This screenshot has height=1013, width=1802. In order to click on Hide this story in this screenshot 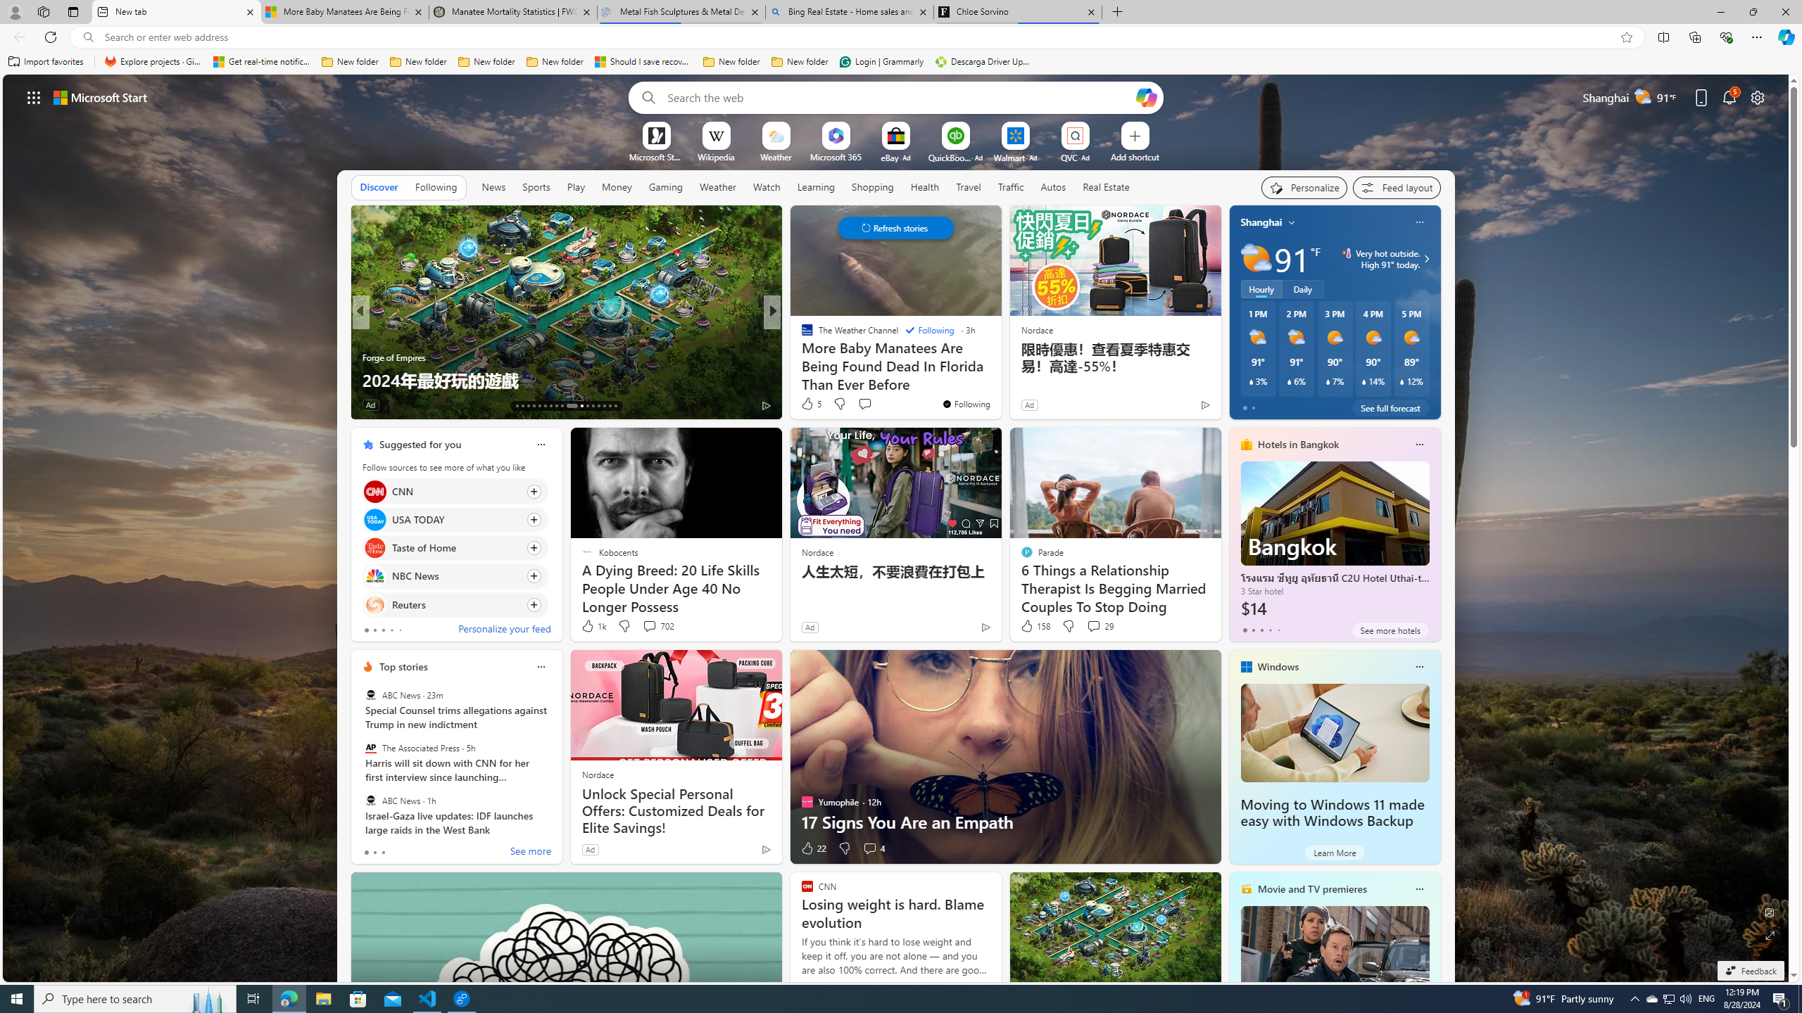, I will do `click(739, 445)`.